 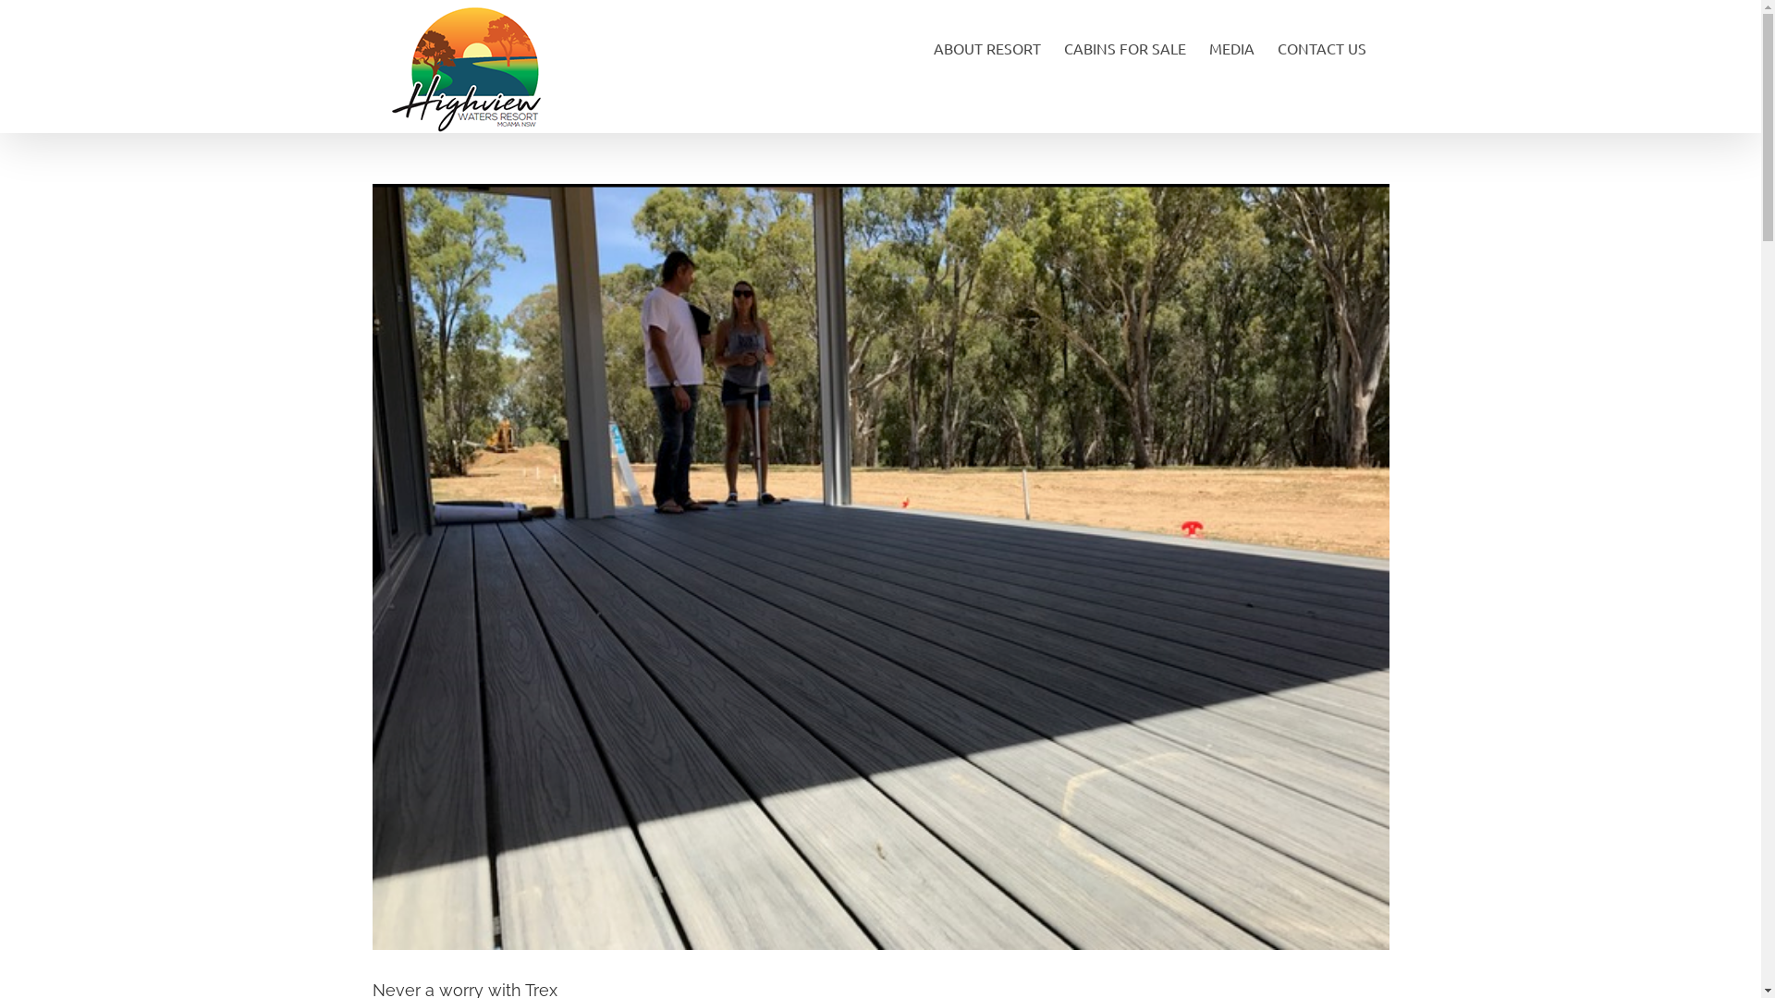 I want to click on CONTACT US, so click(x=1322, y=46).